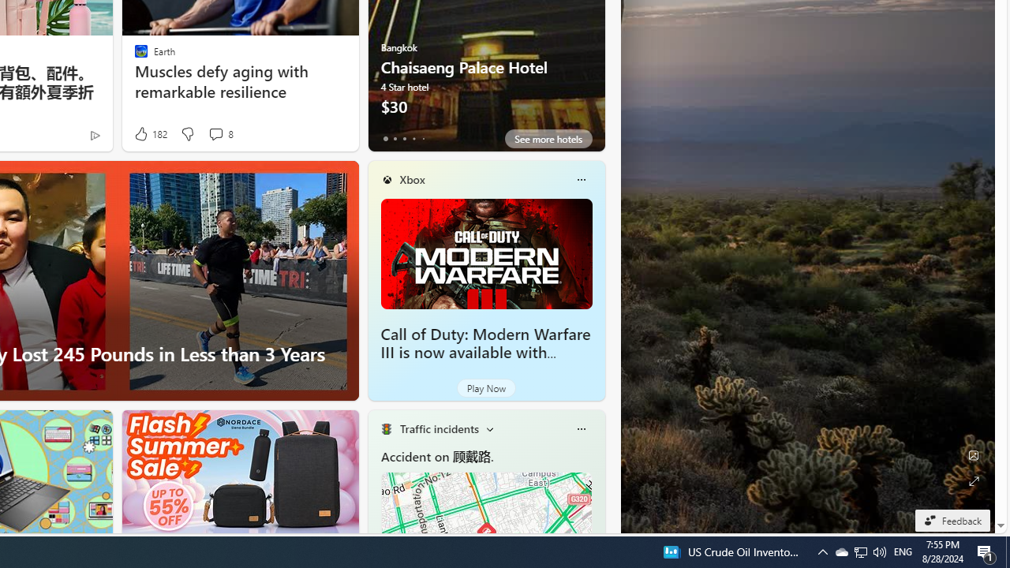 Image resolution: width=1010 pixels, height=568 pixels. I want to click on tab-3, so click(413, 139).